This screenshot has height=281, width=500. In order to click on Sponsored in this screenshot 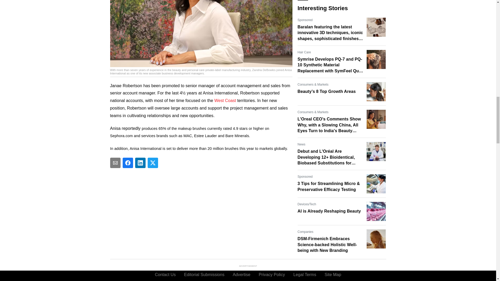, I will do `click(305, 20)`.